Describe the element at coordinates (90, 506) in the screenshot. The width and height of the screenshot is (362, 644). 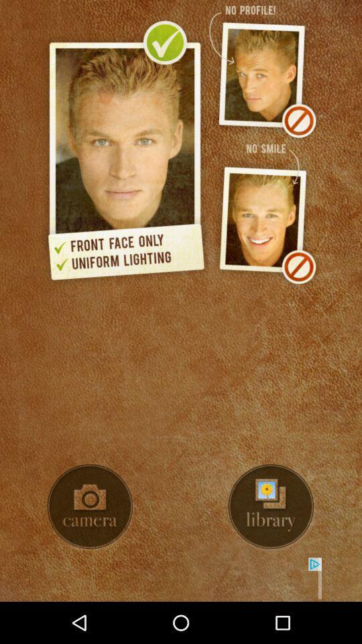
I see `turn on camera` at that location.